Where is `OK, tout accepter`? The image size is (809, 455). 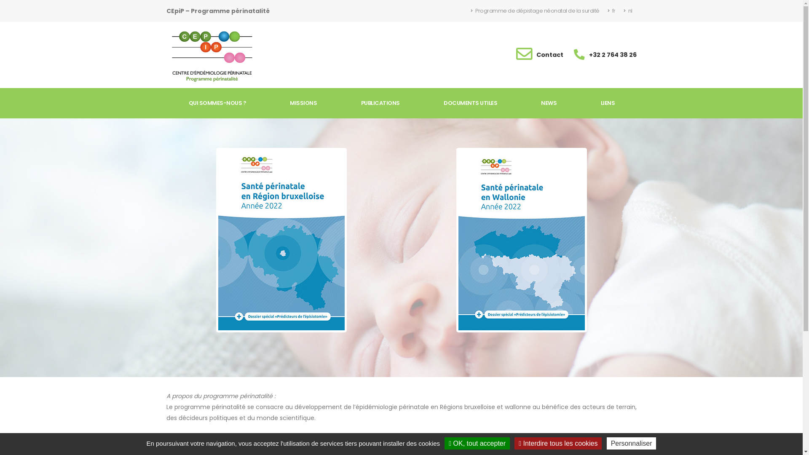
OK, tout accepter is located at coordinates (477, 443).